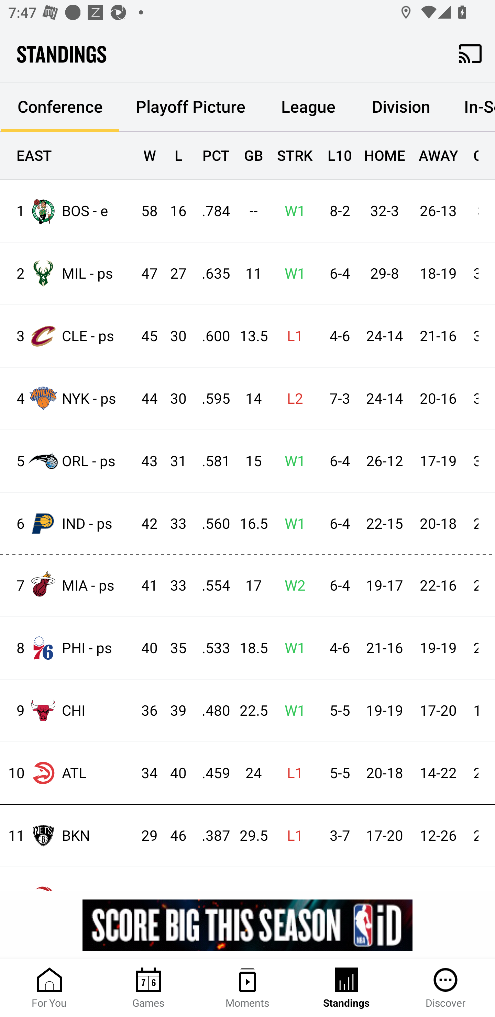  What do you see at coordinates (173, 524) in the screenshot?
I see `33` at bounding box center [173, 524].